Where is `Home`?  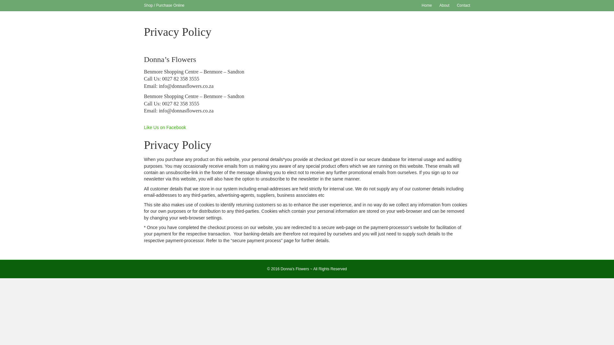
Home is located at coordinates (427, 5).